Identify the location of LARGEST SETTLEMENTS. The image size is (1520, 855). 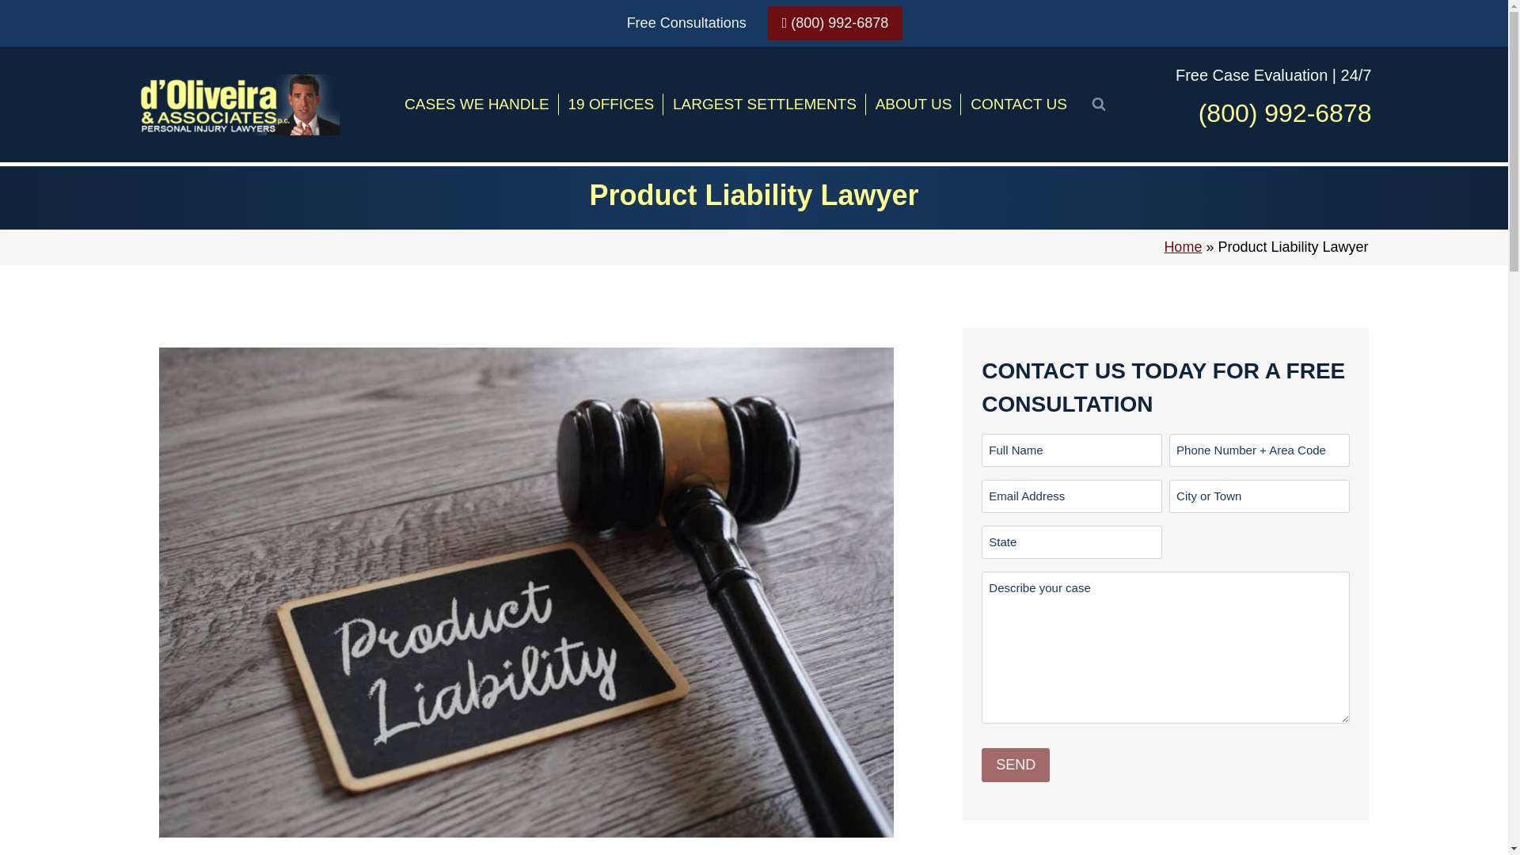
(765, 104).